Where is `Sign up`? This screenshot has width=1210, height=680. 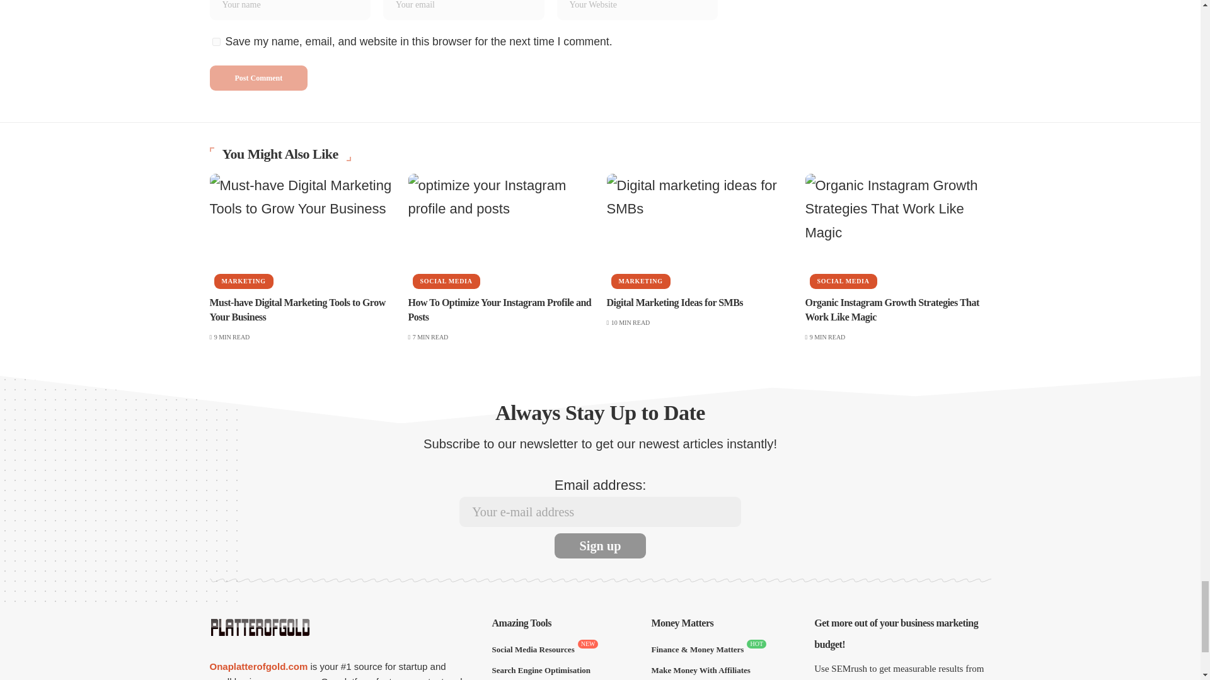
Sign up is located at coordinates (600, 545).